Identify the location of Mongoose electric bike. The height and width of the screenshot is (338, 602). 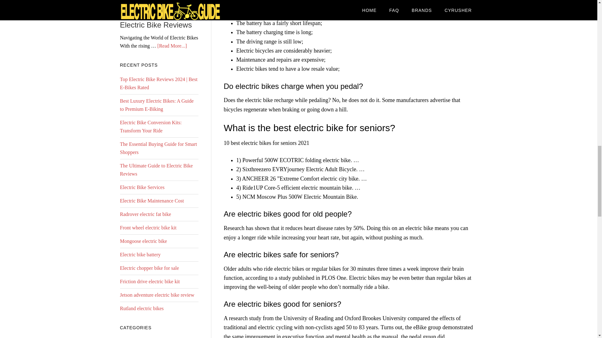
(143, 241).